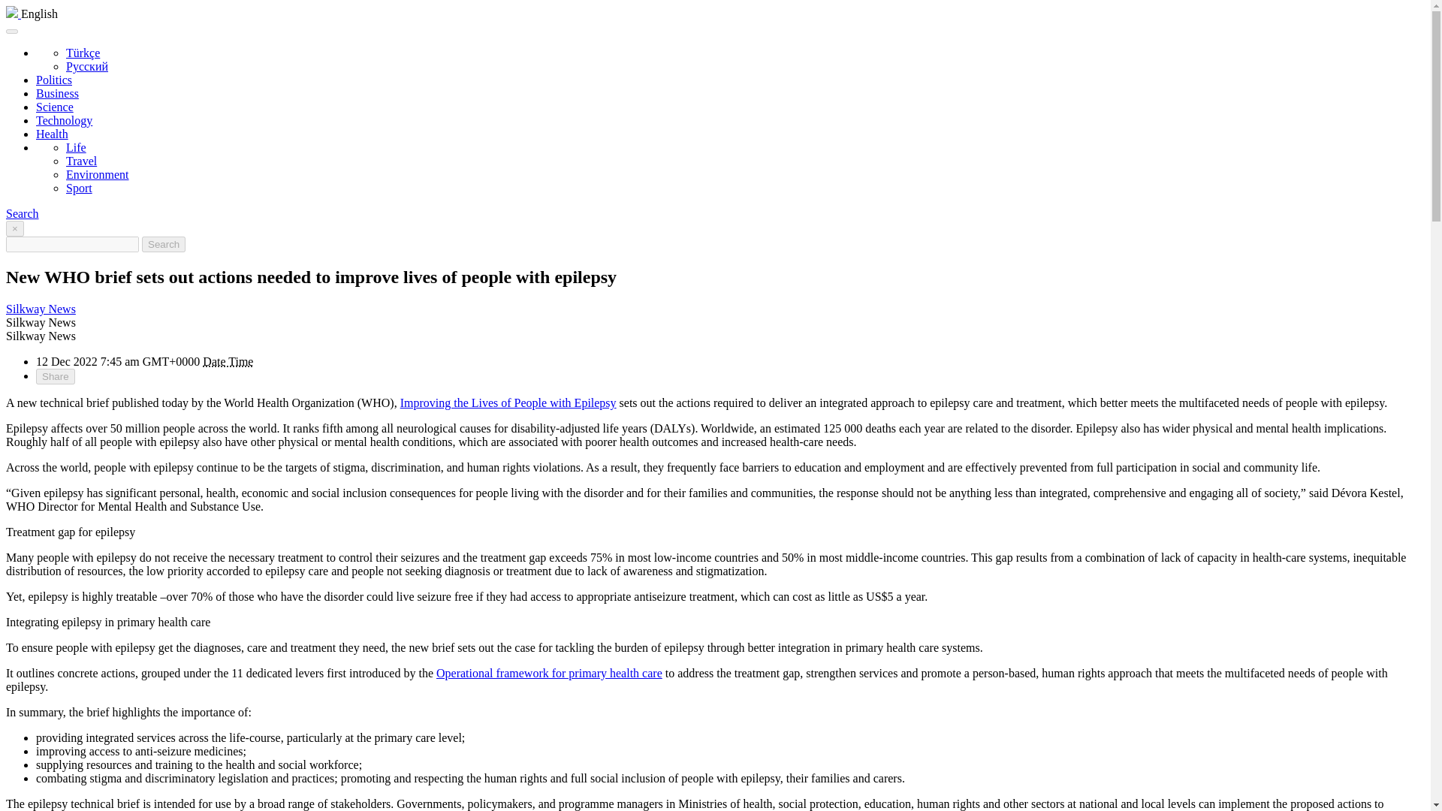 The image size is (1442, 811). What do you see at coordinates (77, 147) in the screenshot?
I see `Life` at bounding box center [77, 147].